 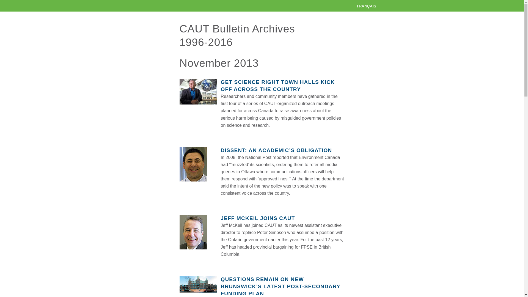 What do you see at coordinates (257, 218) in the screenshot?
I see `JEFF MCKEIL JOINS CAUT` at bounding box center [257, 218].